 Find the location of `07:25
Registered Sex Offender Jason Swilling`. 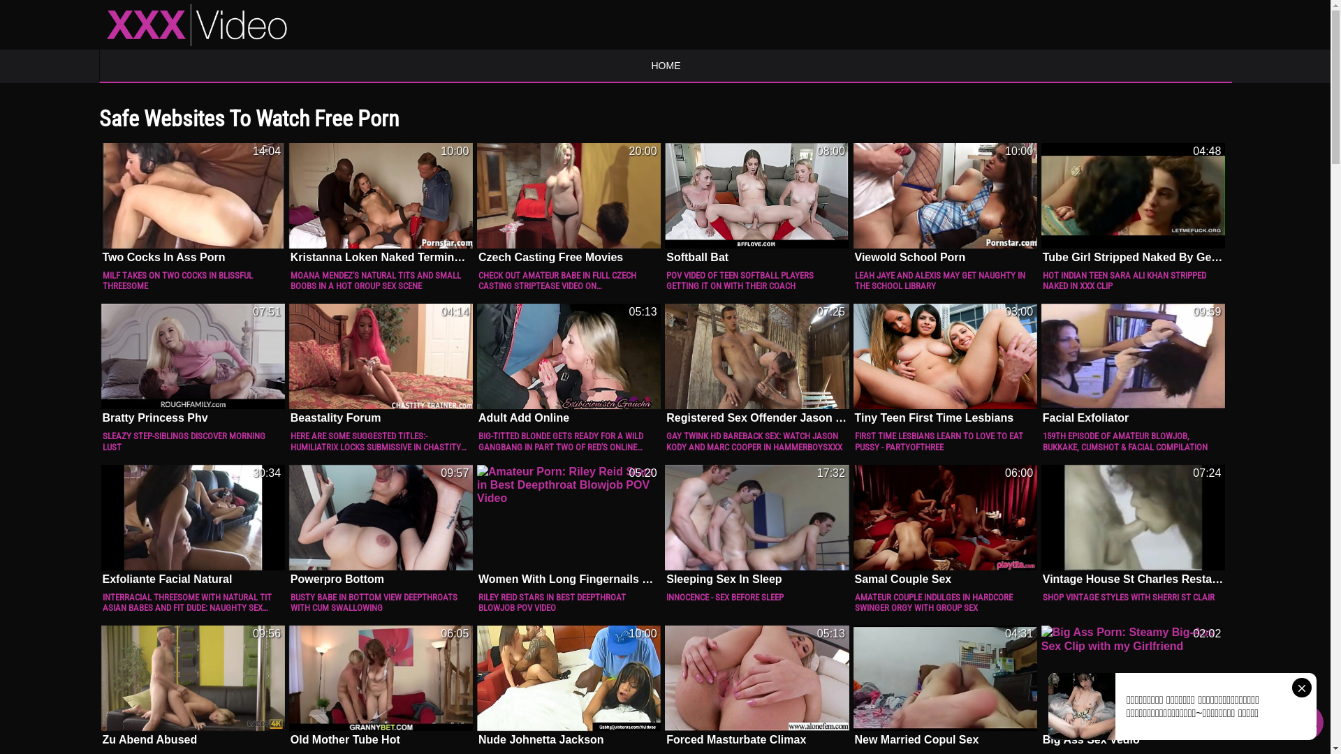

07:25
Registered Sex Offender Jason Swilling is located at coordinates (757, 363).